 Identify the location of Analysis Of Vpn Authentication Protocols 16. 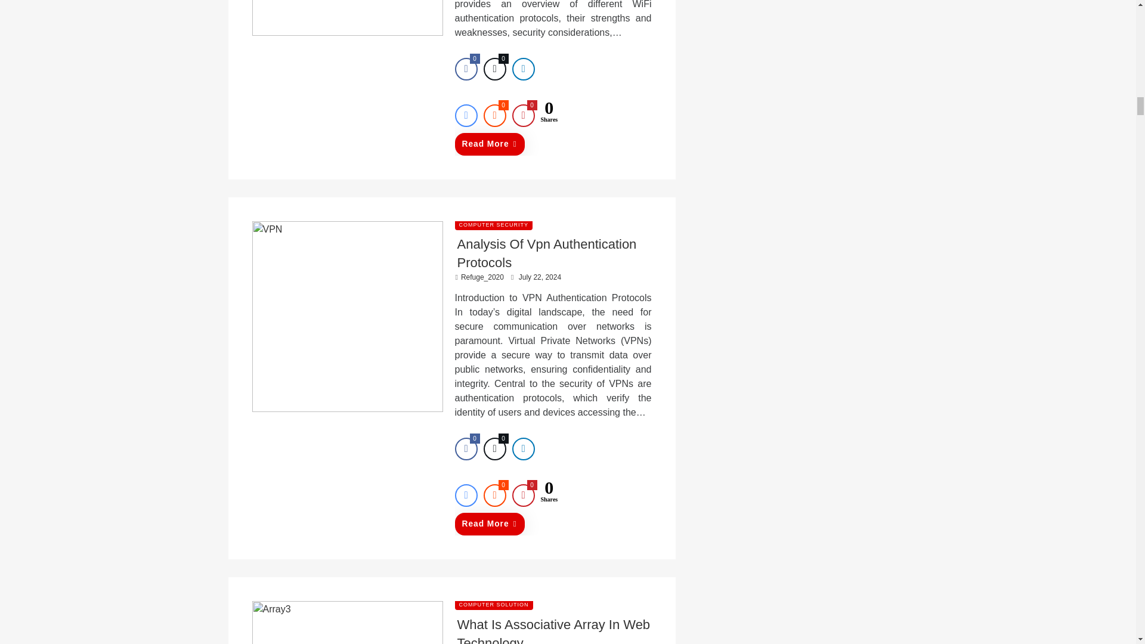
(347, 317).